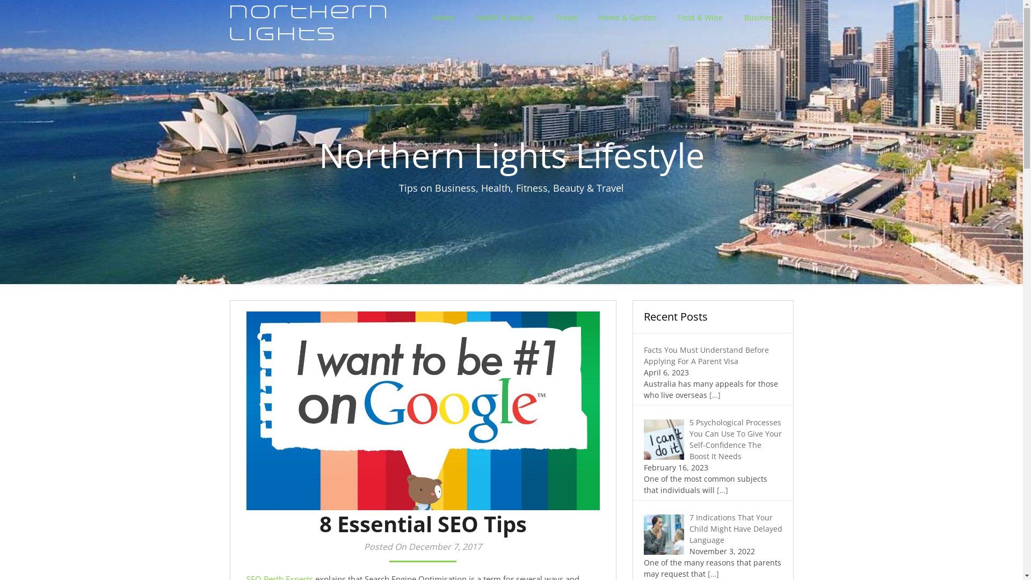 The image size is (1031, 580). I want to click on Health & Beauty, so click(505, 17).